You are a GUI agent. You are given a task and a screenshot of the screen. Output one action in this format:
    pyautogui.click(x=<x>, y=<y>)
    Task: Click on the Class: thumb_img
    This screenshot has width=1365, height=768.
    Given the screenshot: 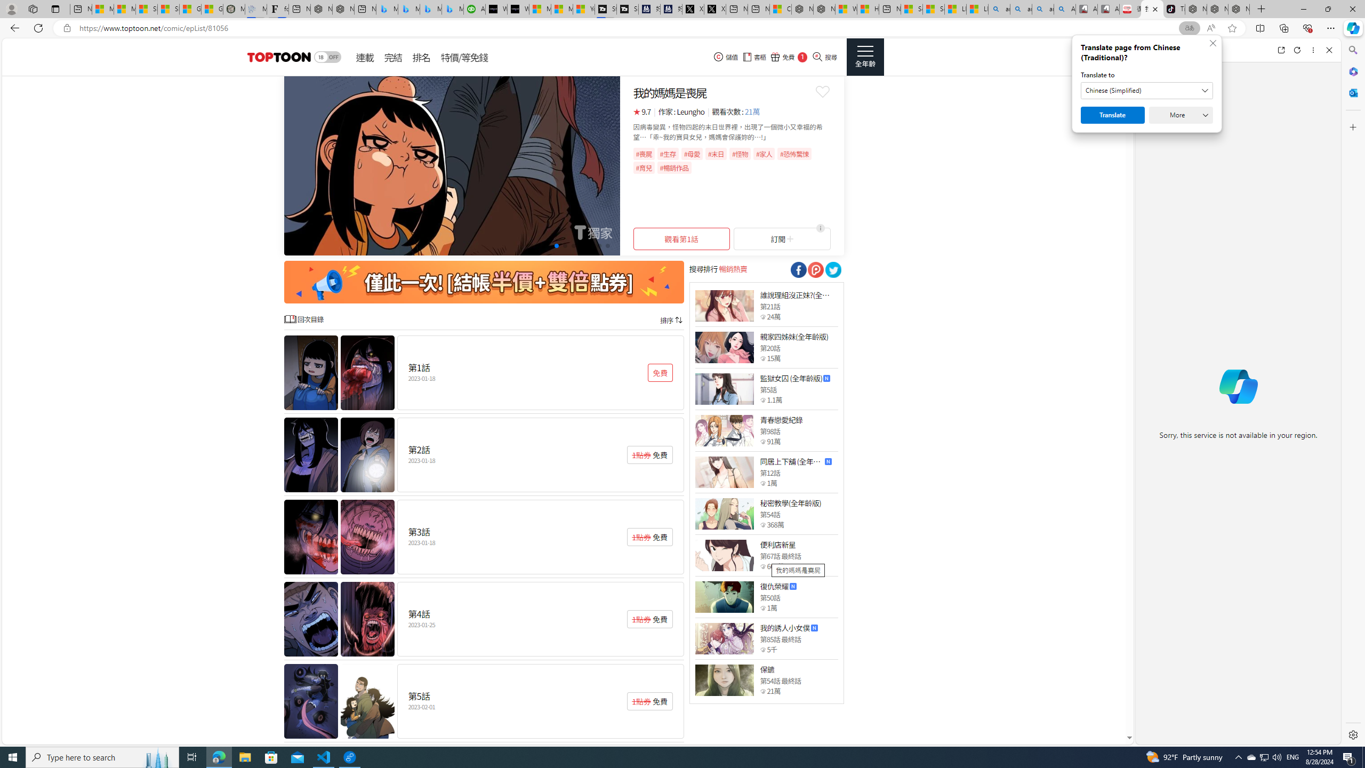 What is the action you would take?
    pyautogui.click(x=724, y=679)
    